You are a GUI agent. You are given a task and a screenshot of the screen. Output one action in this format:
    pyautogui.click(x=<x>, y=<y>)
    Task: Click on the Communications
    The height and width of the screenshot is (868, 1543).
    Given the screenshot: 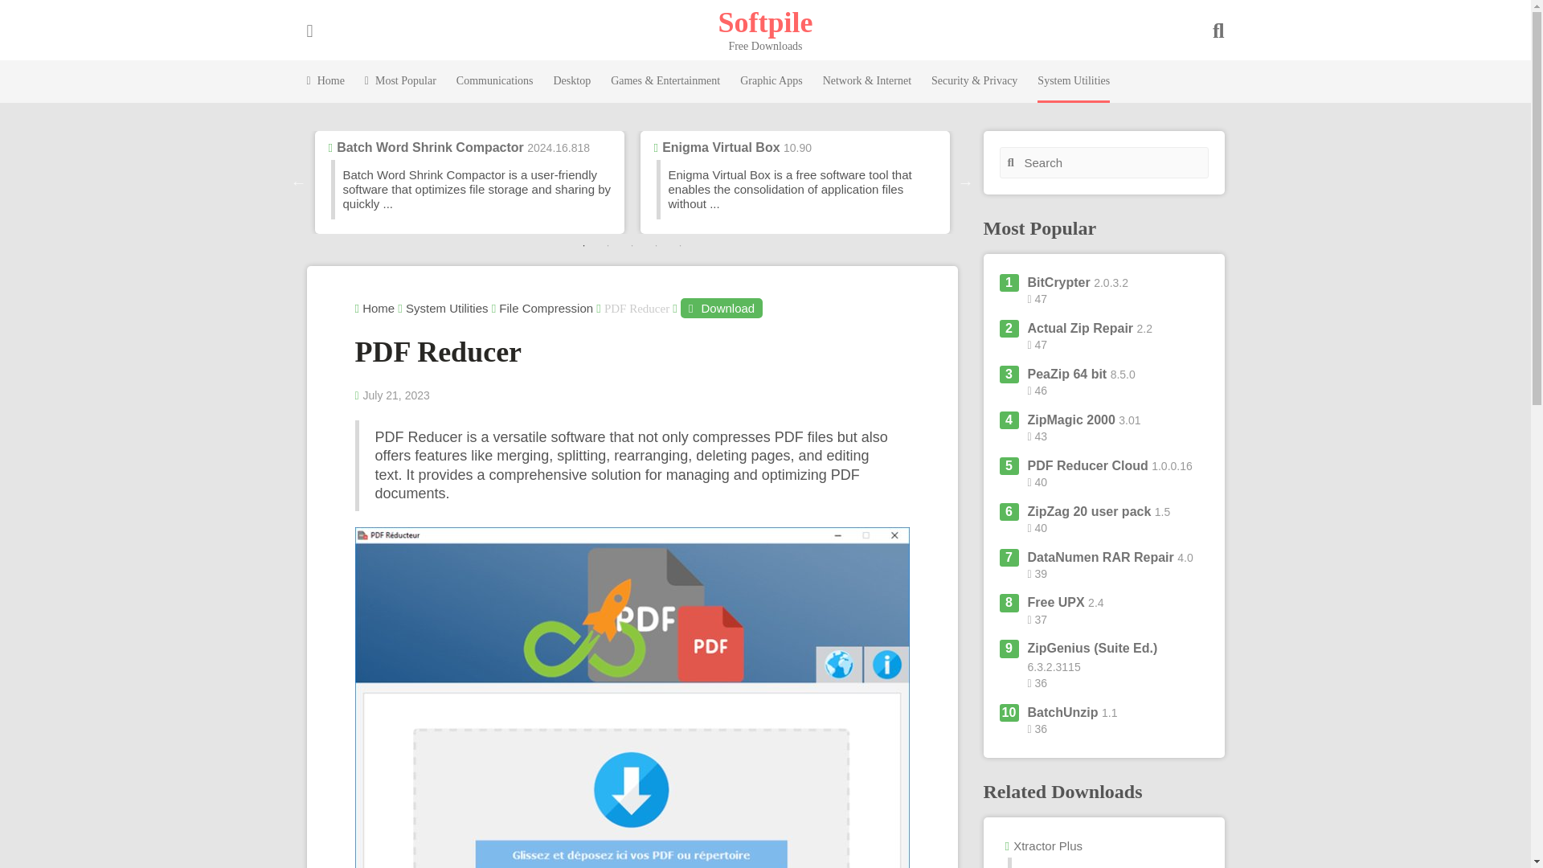 What is the action you would take?
    pyautogui.click(x=495, y=81)
    